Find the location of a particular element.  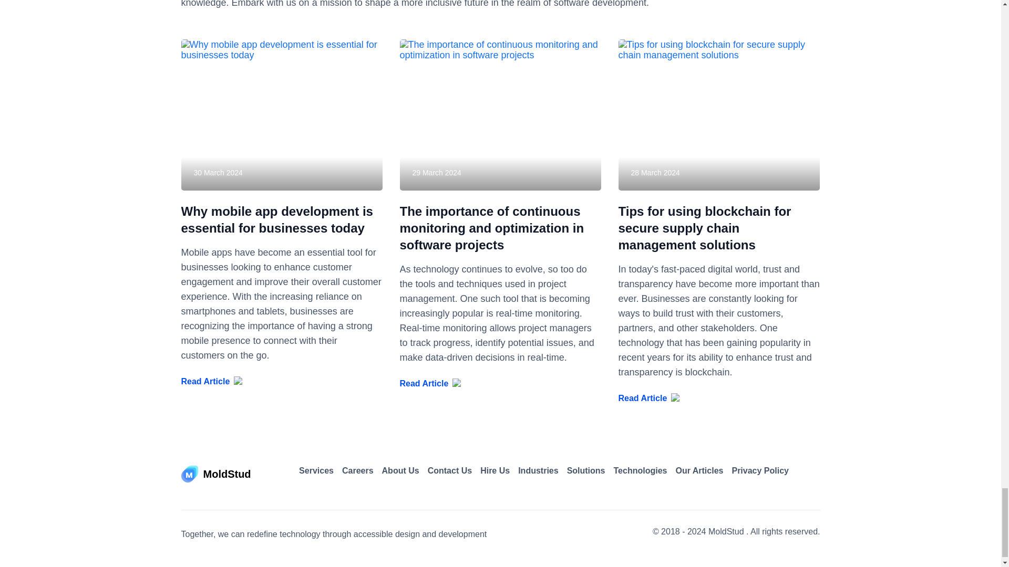

Our Articles is located at coordinates (699, 470).